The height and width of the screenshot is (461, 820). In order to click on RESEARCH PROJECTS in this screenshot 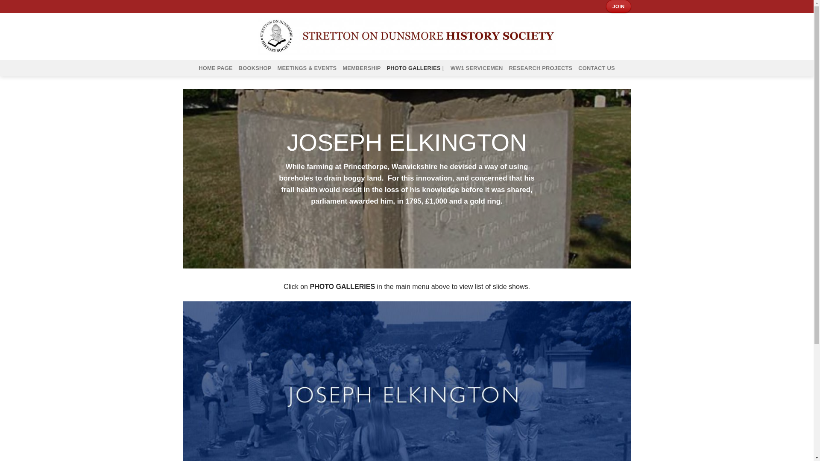, I will do `click(541, 68)`.